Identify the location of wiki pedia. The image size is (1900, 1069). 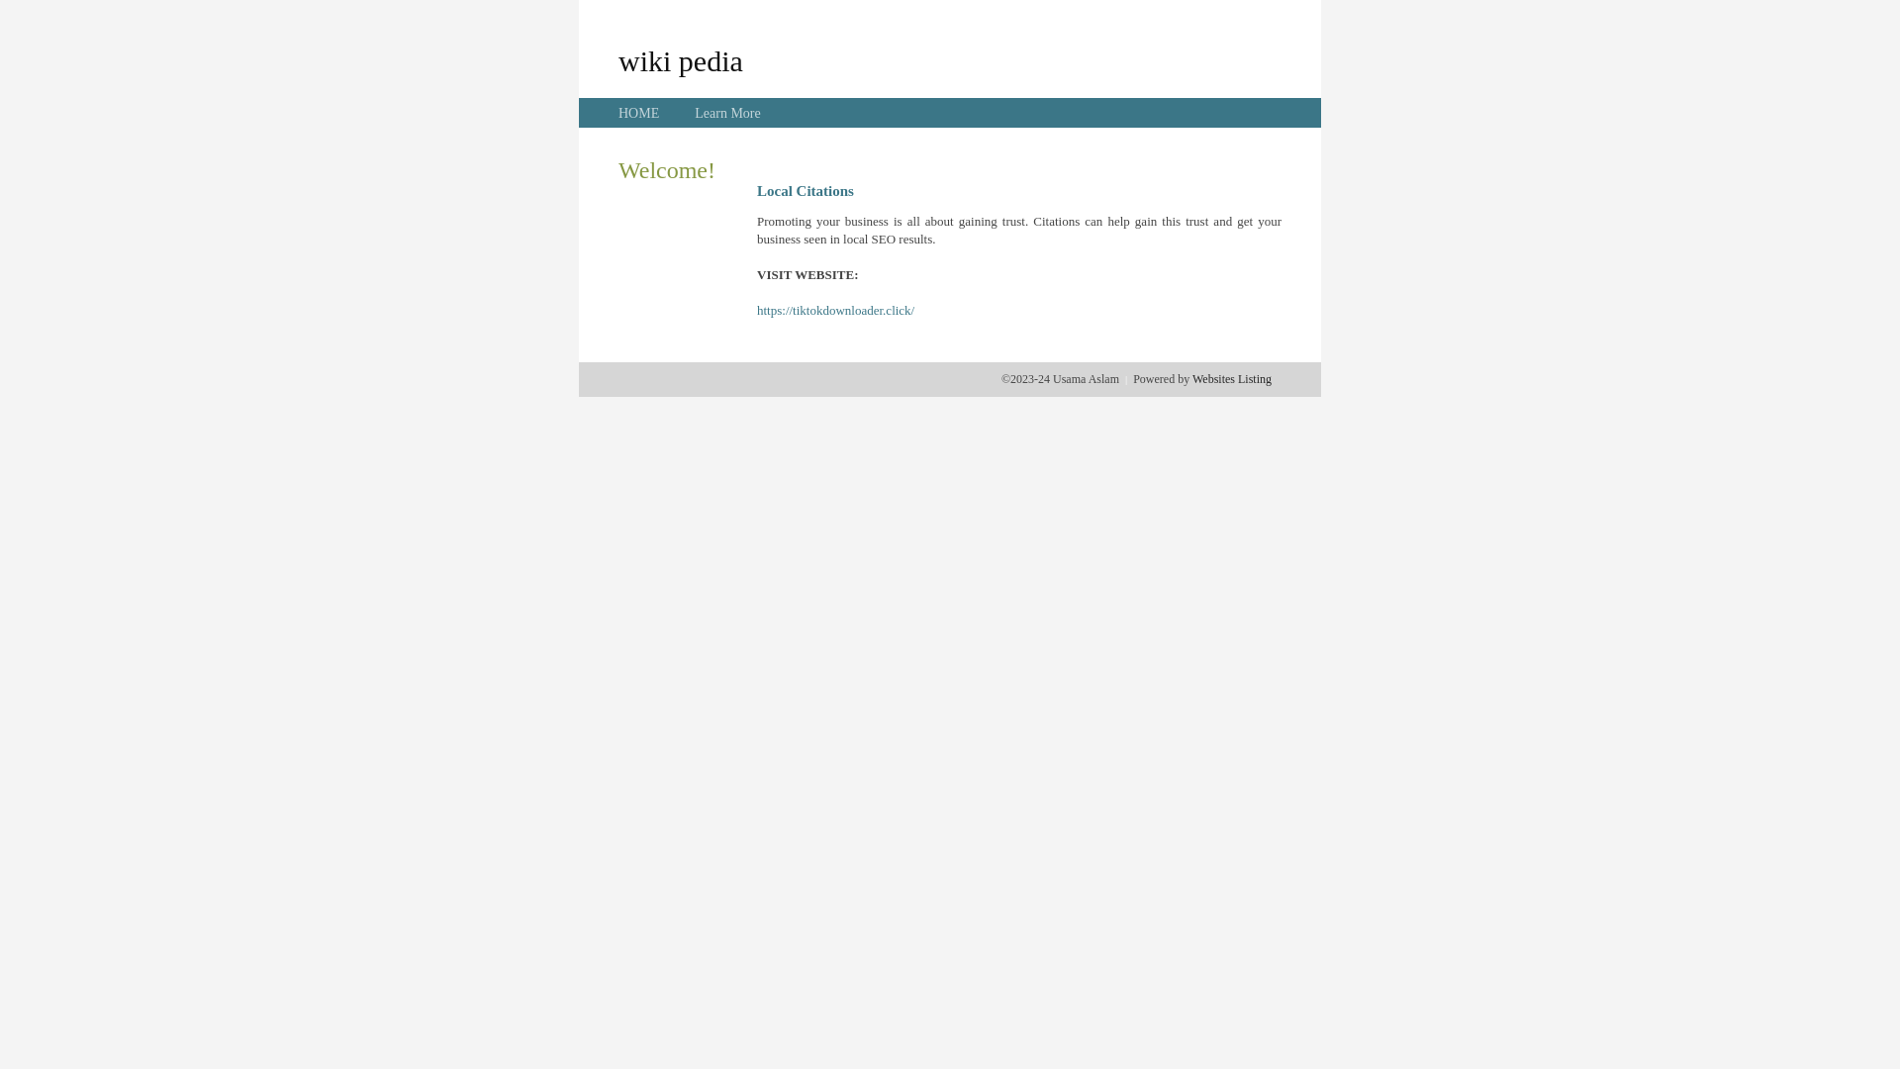
(681, 60).